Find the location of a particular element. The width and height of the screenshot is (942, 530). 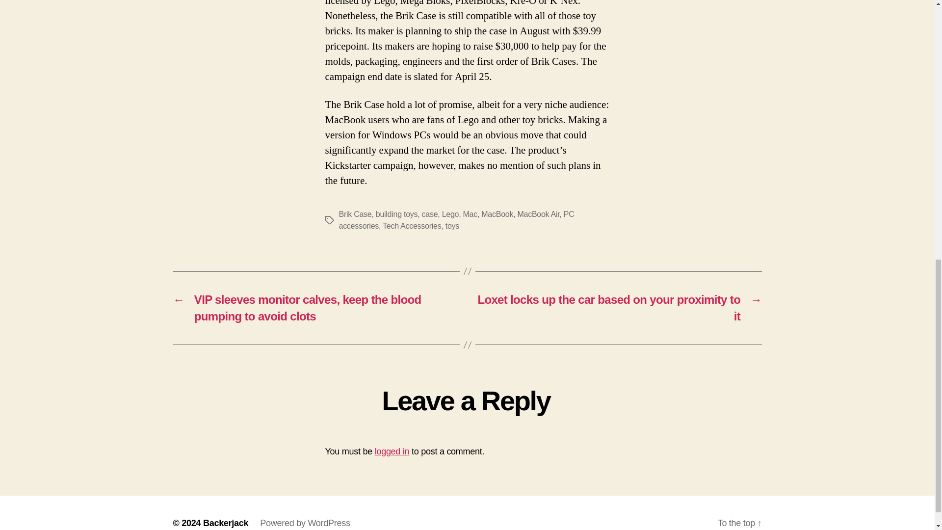

logged in is located at coordinates (392, 451).